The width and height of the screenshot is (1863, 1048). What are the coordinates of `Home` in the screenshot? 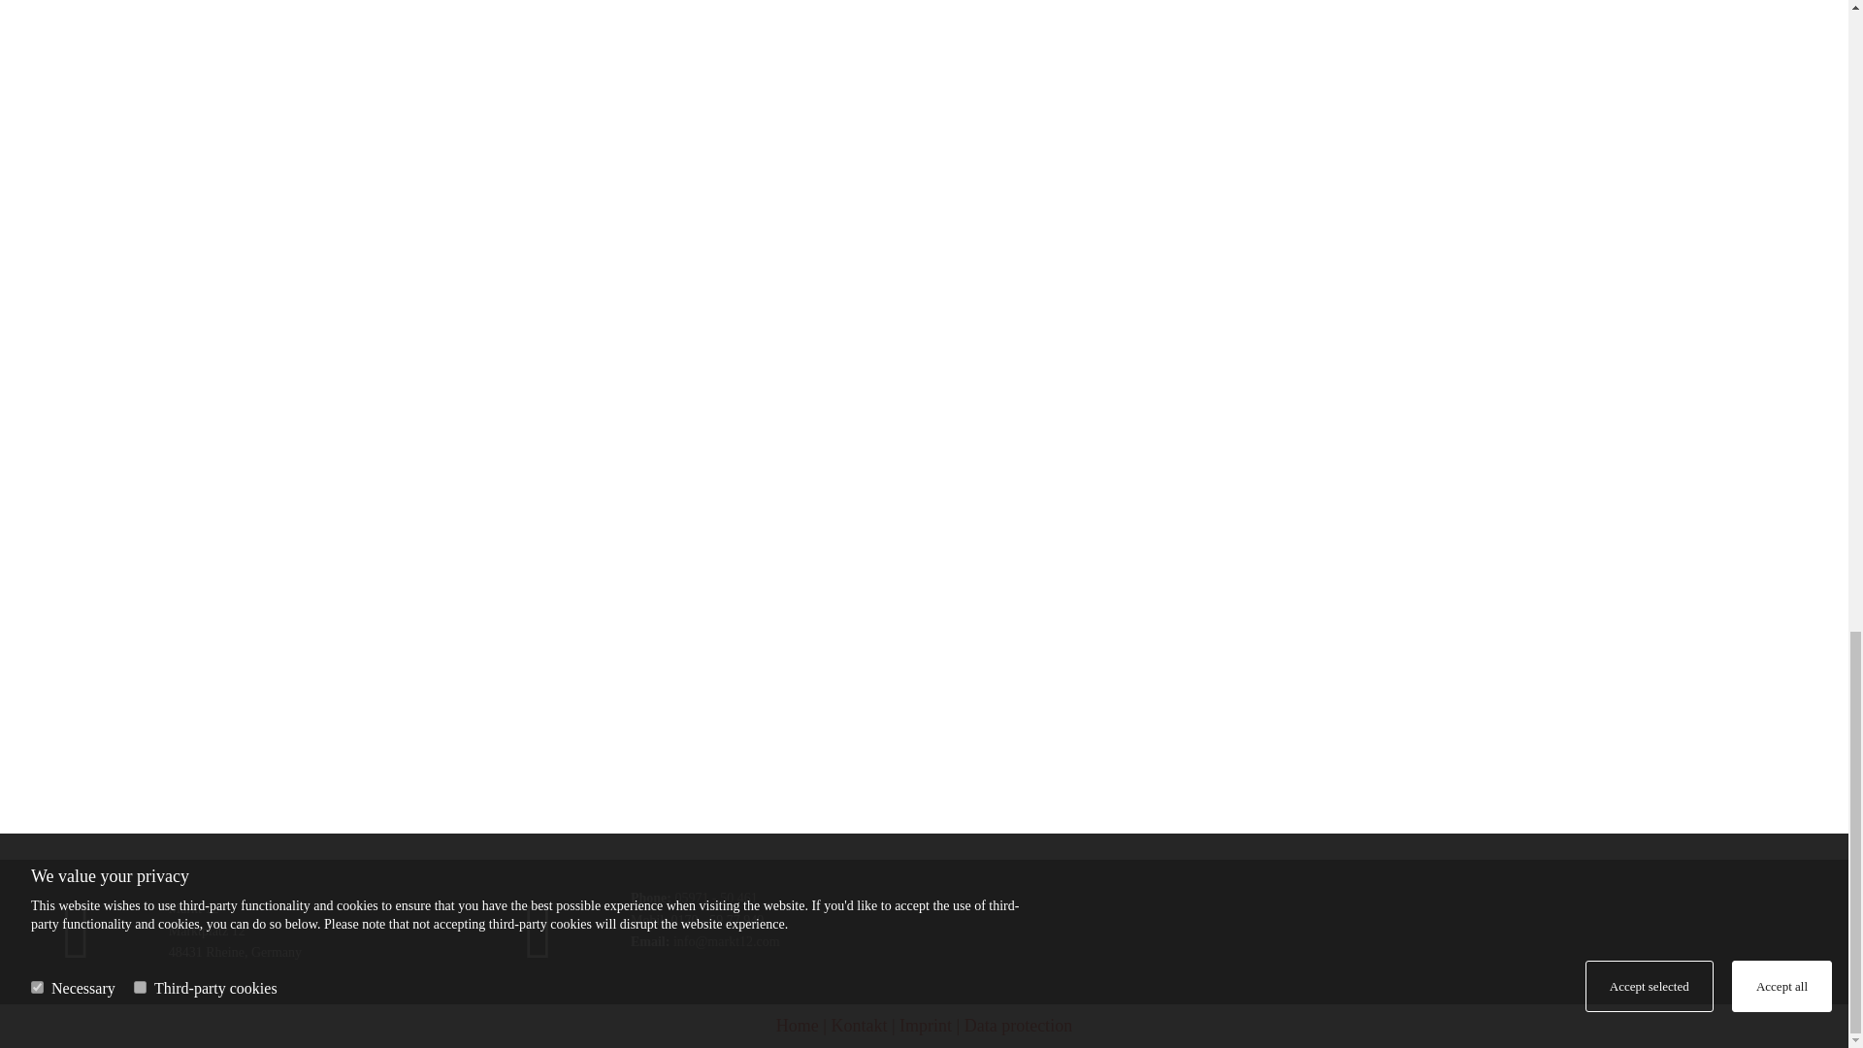 It's located at (798, 1025).